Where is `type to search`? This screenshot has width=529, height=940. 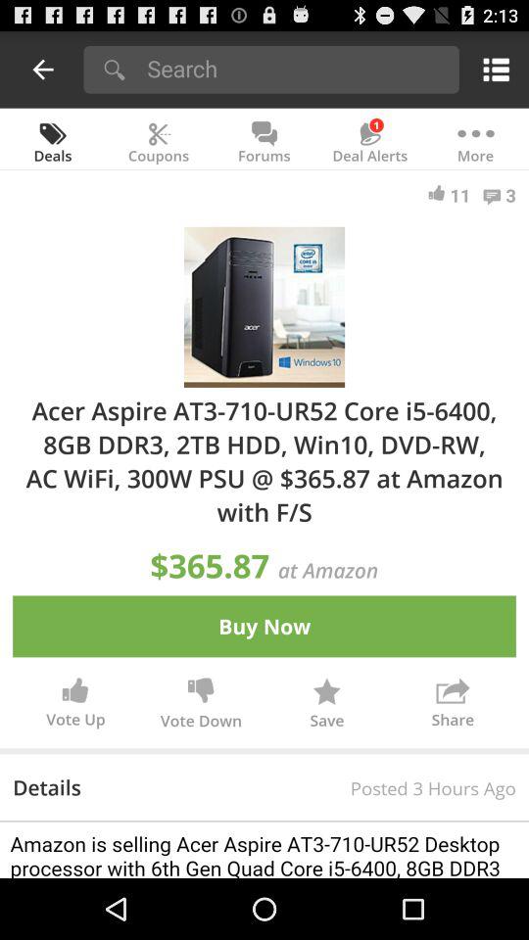 type to search is located at coordinates (296, 69).